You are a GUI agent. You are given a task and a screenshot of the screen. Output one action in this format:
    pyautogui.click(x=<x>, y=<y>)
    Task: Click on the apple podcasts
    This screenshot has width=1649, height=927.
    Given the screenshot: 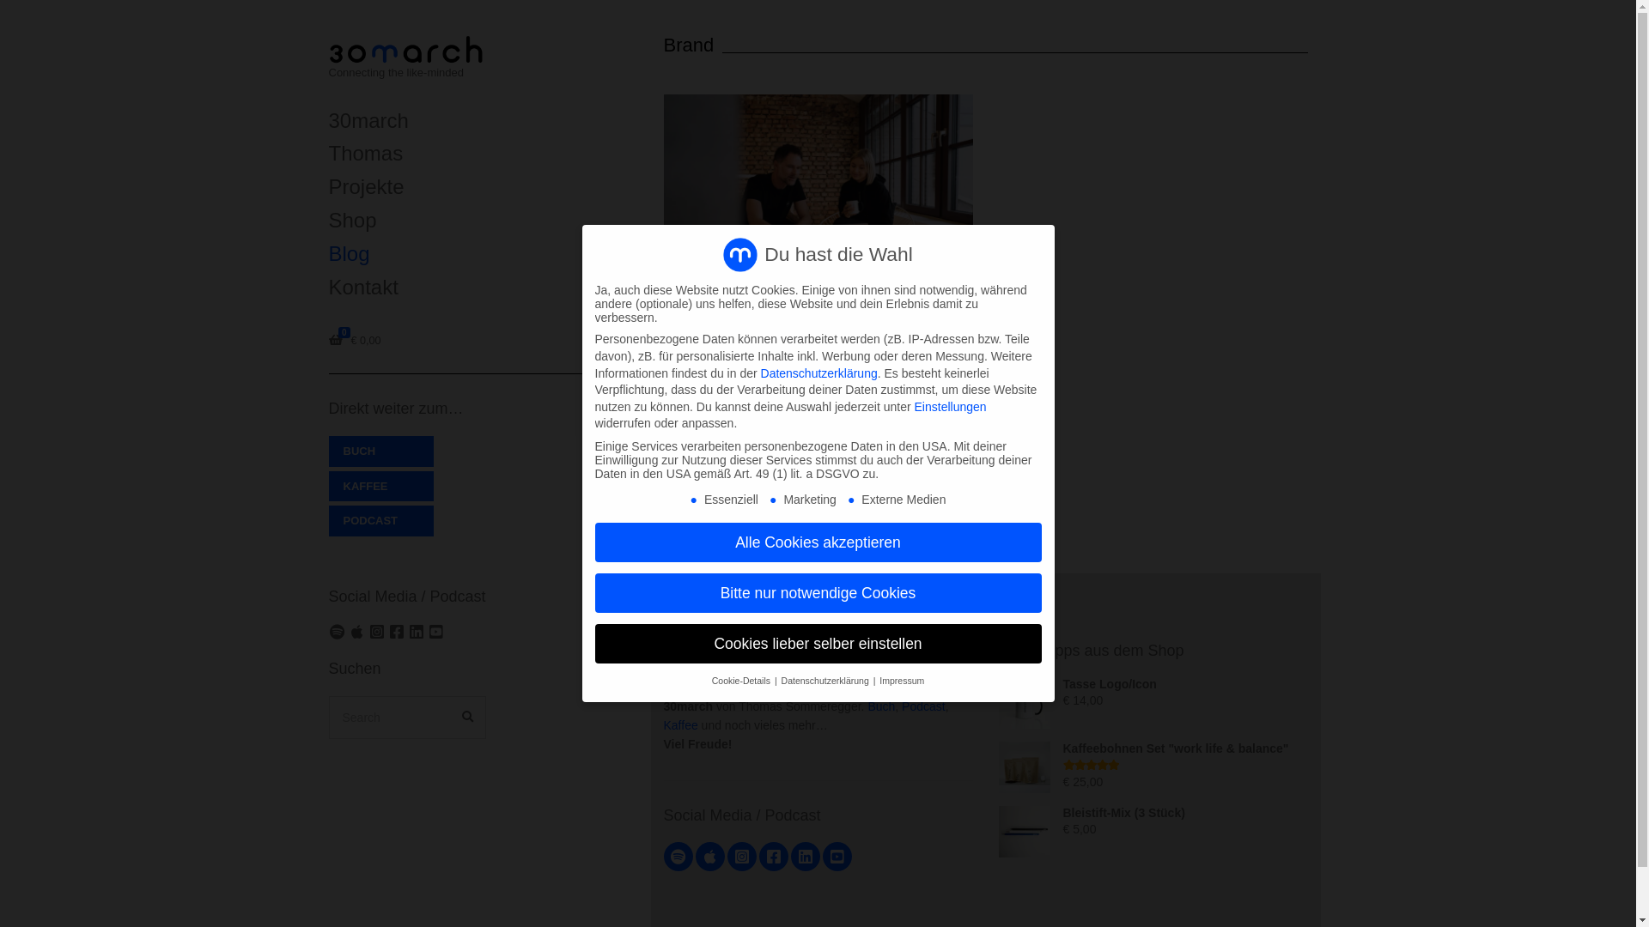 What is the action you would take?
    pyautogui.click(x=357, y=632)
    